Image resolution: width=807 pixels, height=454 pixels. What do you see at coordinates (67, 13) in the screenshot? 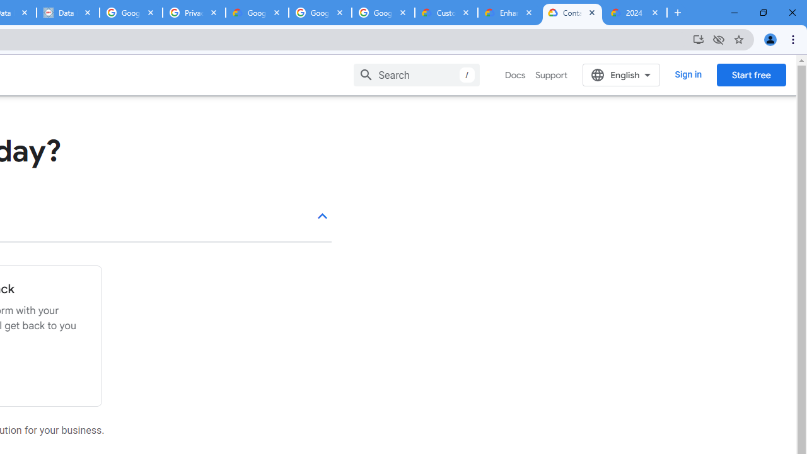
I see `Data Privacy Framework` at bounding box center [67, 13].